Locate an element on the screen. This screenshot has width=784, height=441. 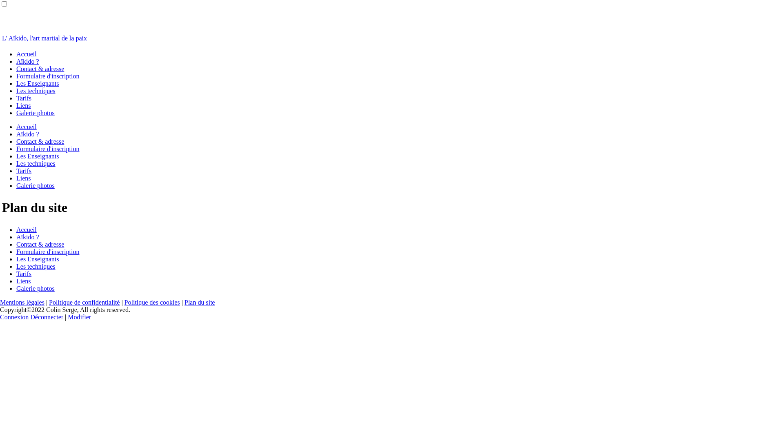
Plan du site is located at coordinates (200, 302).